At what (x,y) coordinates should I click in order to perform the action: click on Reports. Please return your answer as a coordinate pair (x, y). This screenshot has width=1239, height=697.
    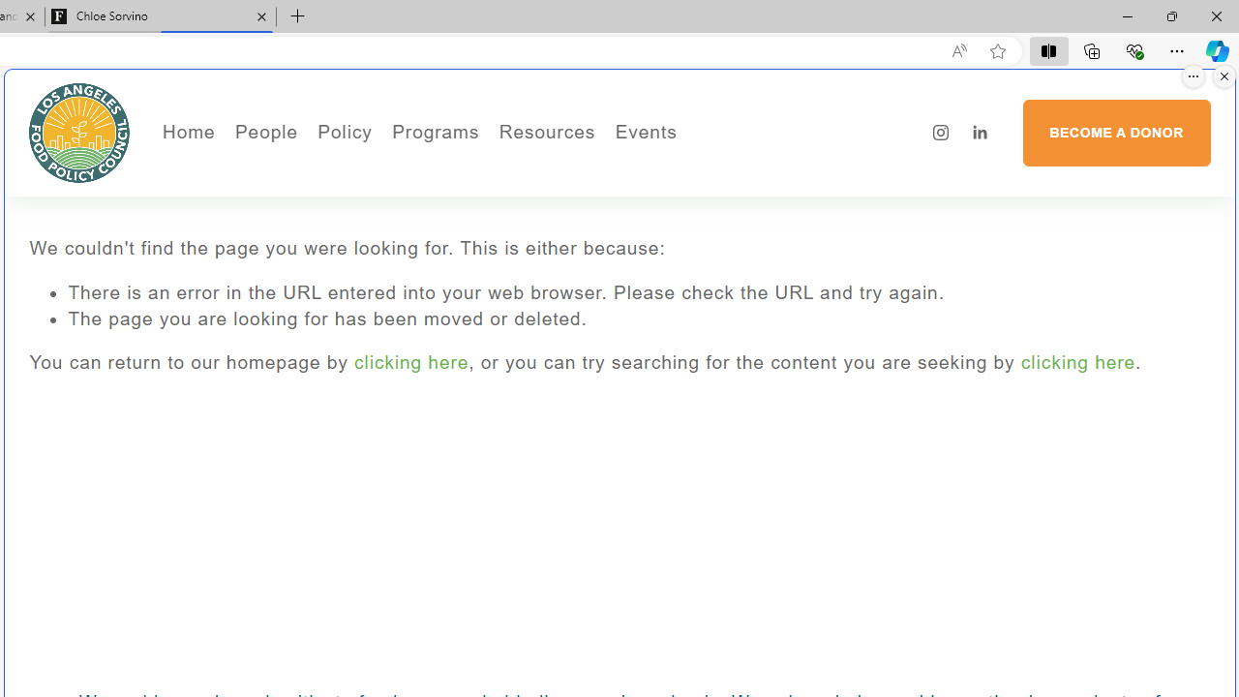
    Looking at the image, I should click on (331, 281).